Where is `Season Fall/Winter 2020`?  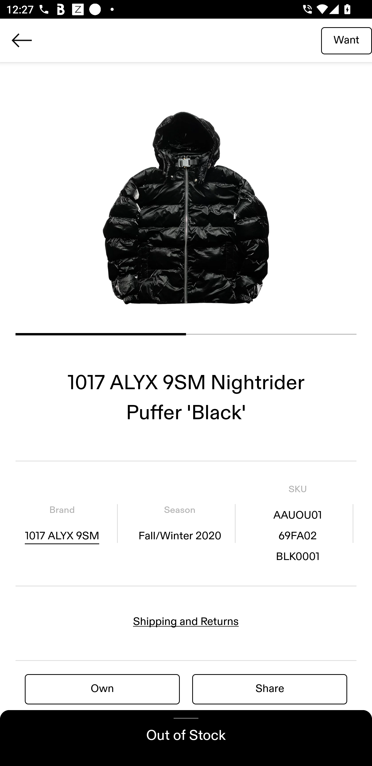 Season Fall/Winter 2020 is located at coordinates (180, 523).